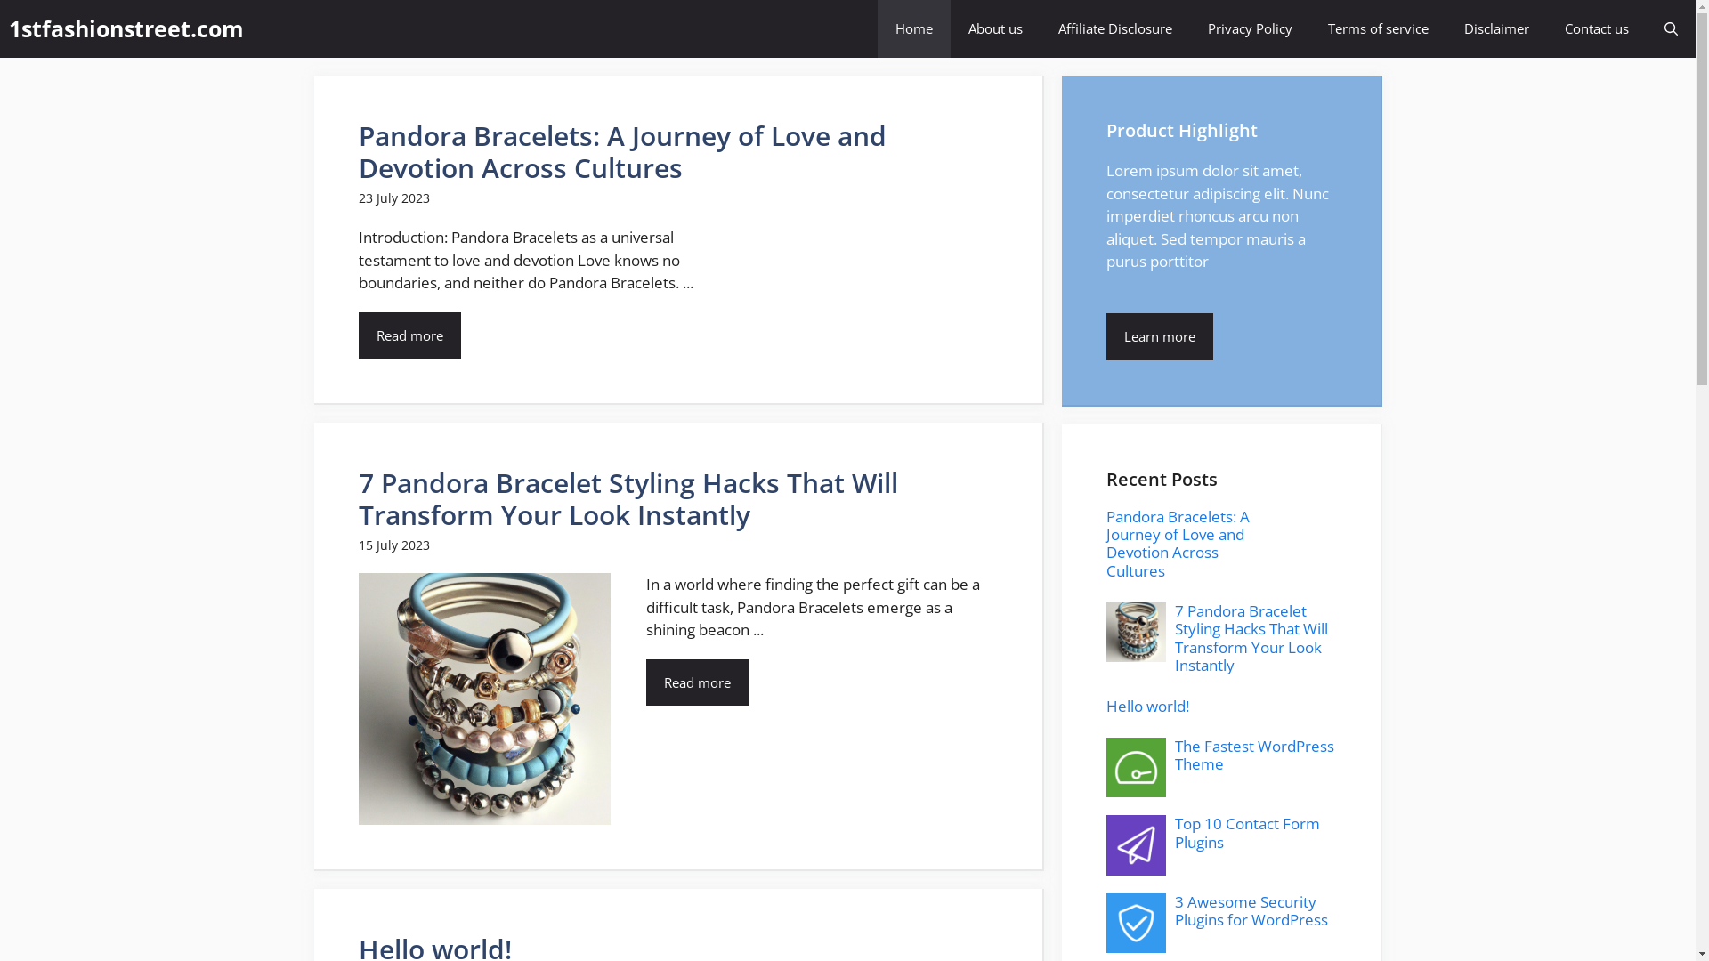  What do you see at coordinates (1597, 28) in the screenshot?
I see `Contact us` at bounding box center [1597, 28].